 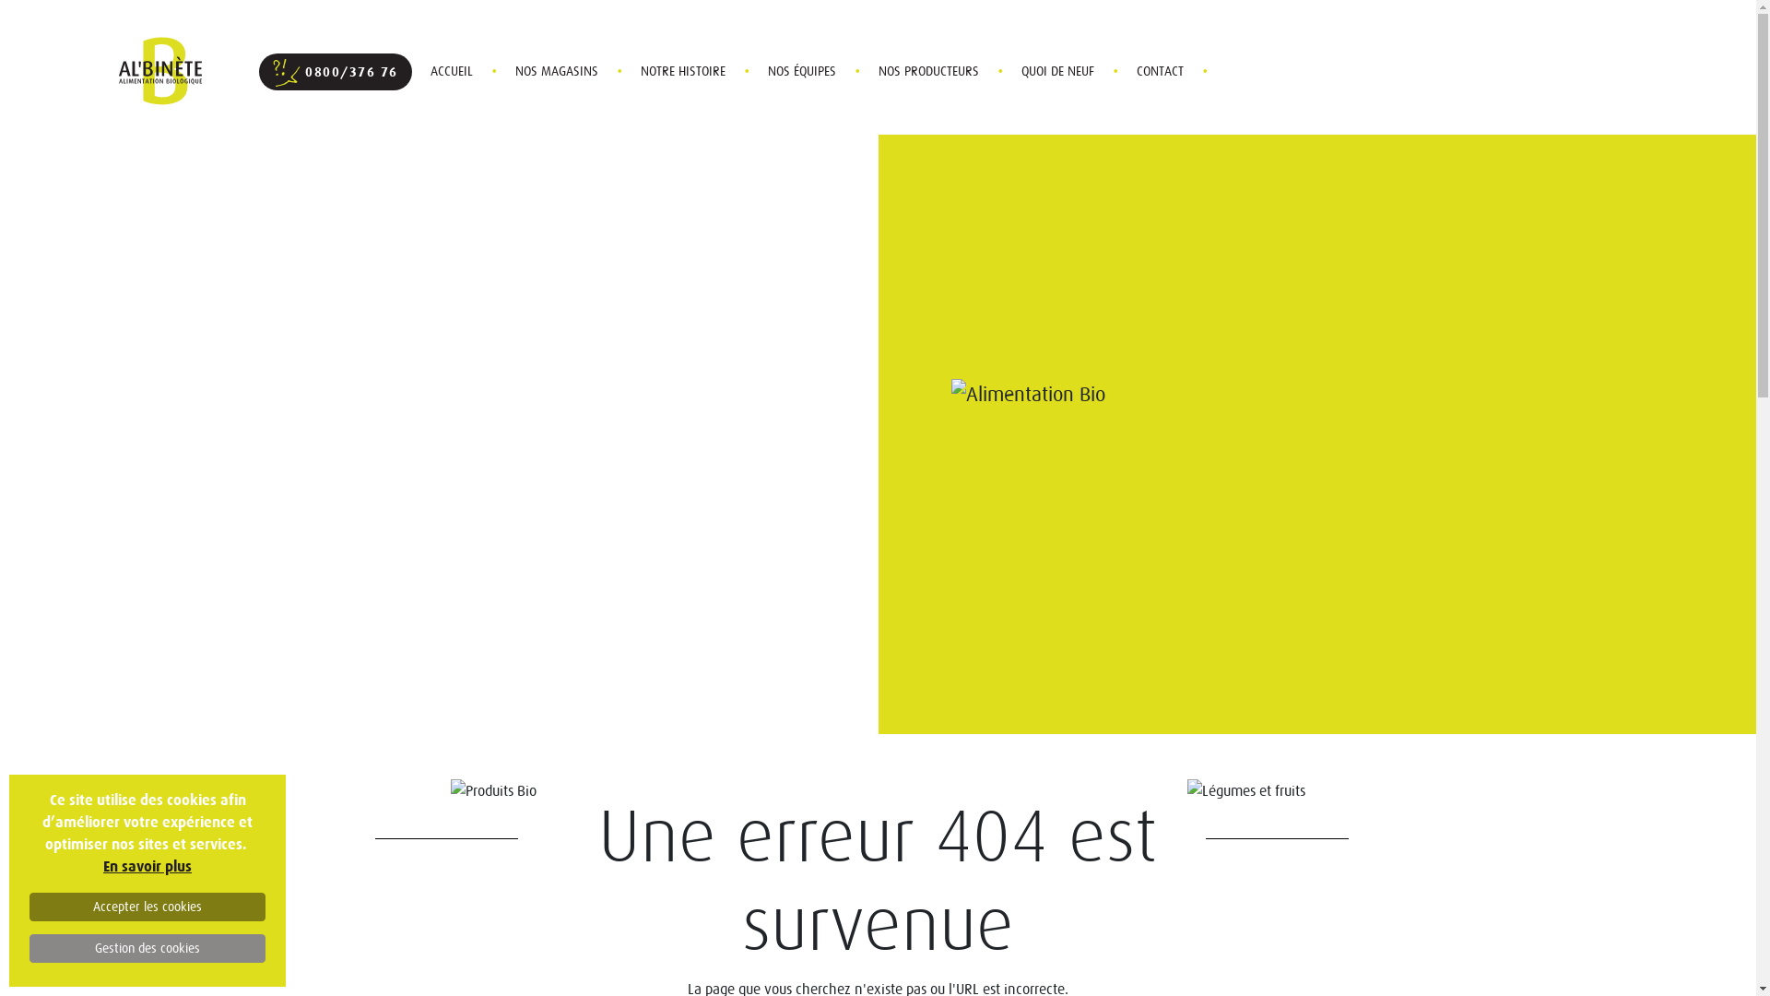 I want to click on CONTACT, so click(x=1160, y=70).